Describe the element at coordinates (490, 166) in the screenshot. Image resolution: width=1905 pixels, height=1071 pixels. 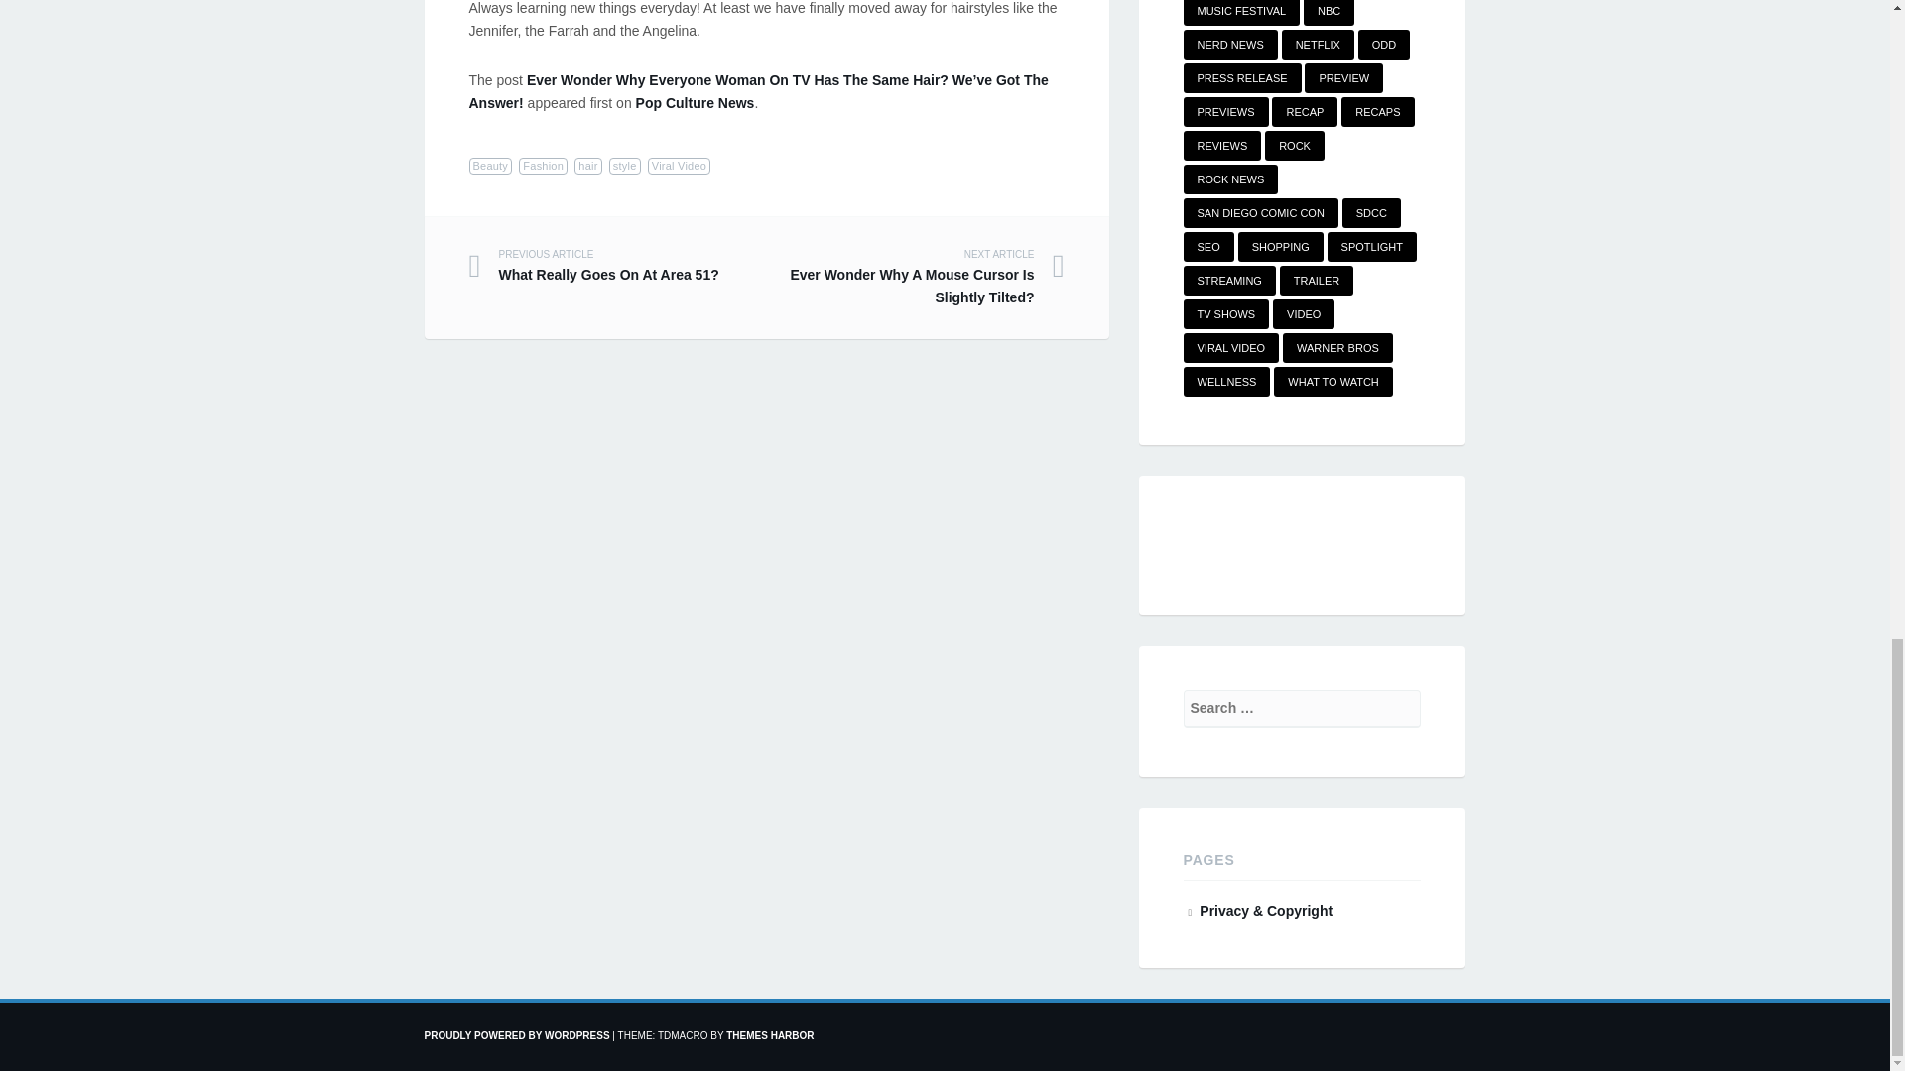
I see `Beauty` at that location.